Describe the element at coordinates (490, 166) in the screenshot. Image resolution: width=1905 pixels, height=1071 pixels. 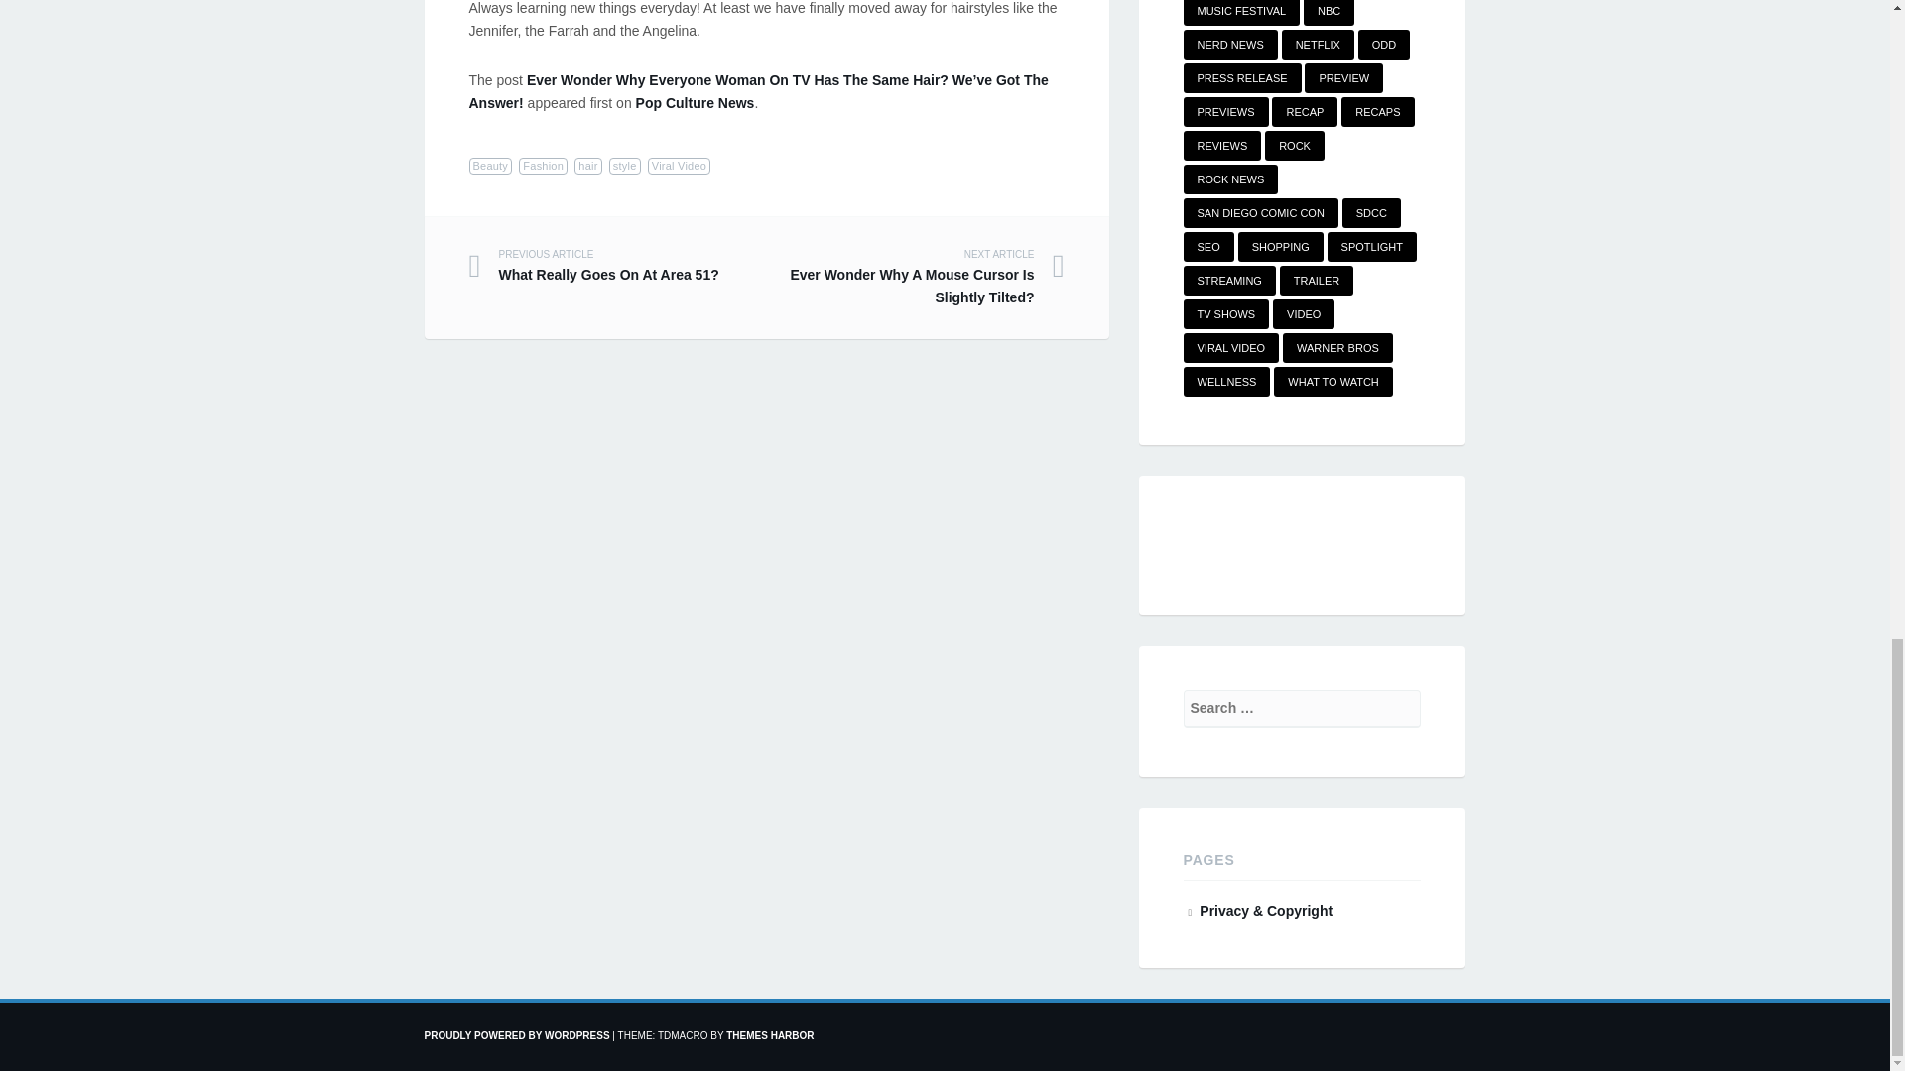
I see `Beauty` at that location.